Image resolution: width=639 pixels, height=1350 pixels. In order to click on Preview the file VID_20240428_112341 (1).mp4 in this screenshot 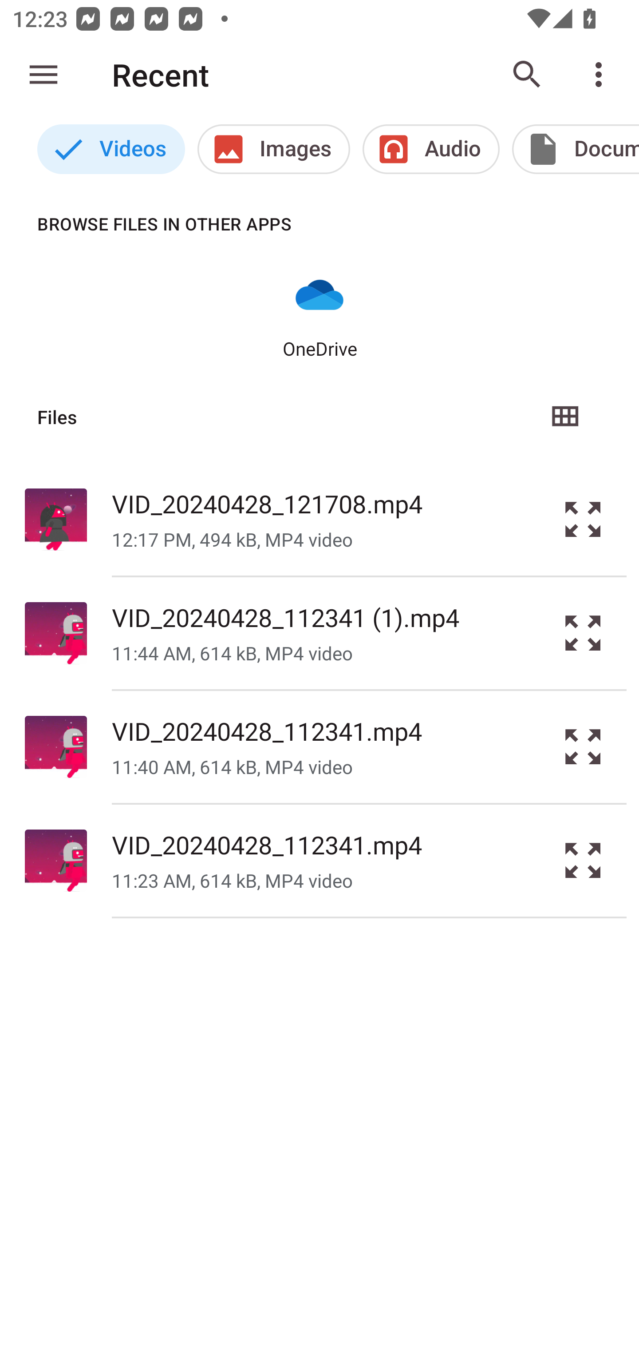, I will do `click(583, 634)`.